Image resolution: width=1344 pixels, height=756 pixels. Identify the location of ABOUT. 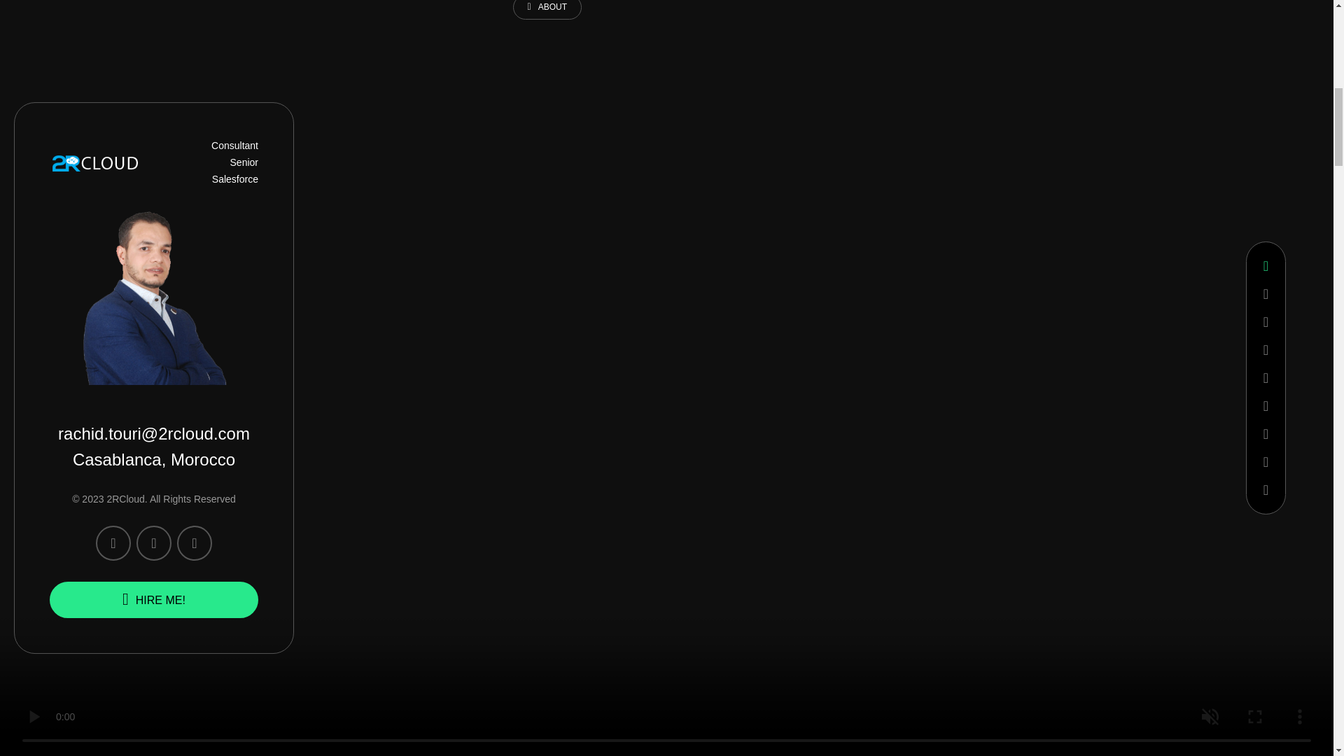
(546, 10).